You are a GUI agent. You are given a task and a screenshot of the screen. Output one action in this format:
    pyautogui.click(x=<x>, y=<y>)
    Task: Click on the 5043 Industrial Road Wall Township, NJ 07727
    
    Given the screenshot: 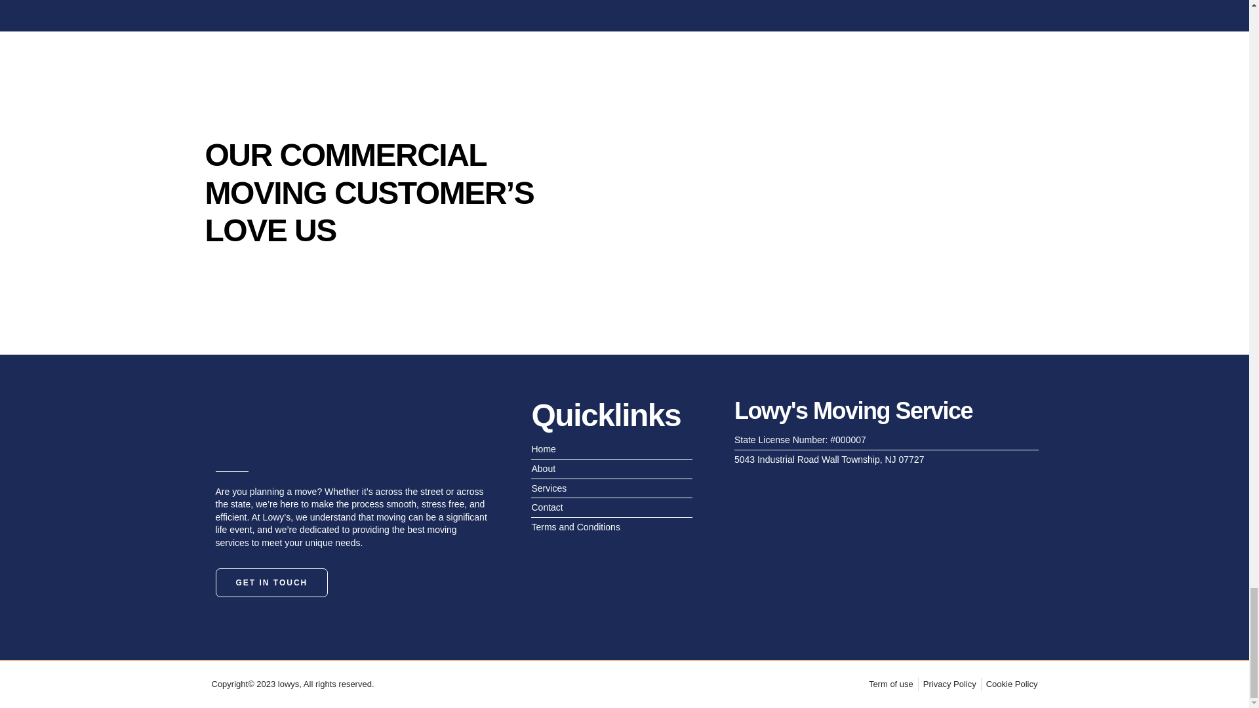 What is the action you would take?
    pyautogui.click(x=887, y=460)
    